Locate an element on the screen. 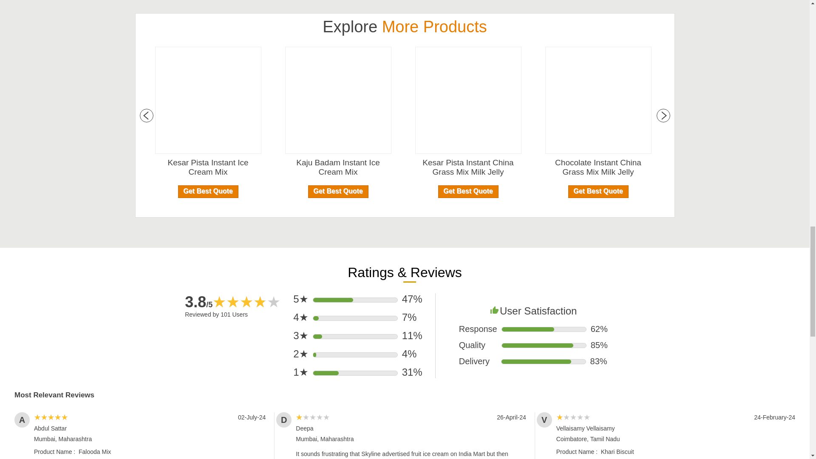  Kaju Badam Instant Ice Cream Mix is located at coordinates (337, 167).